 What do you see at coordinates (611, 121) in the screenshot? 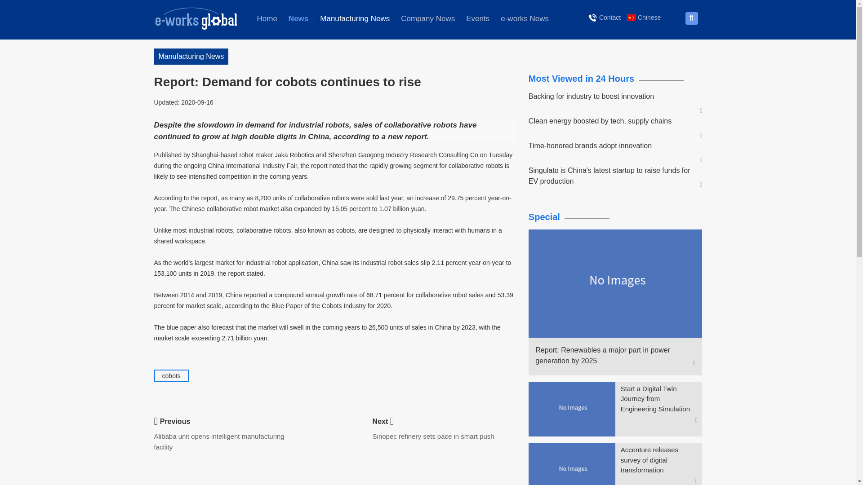
I see `Clean energy boosted by tech, supply chains` at bounding box center [611, 121].